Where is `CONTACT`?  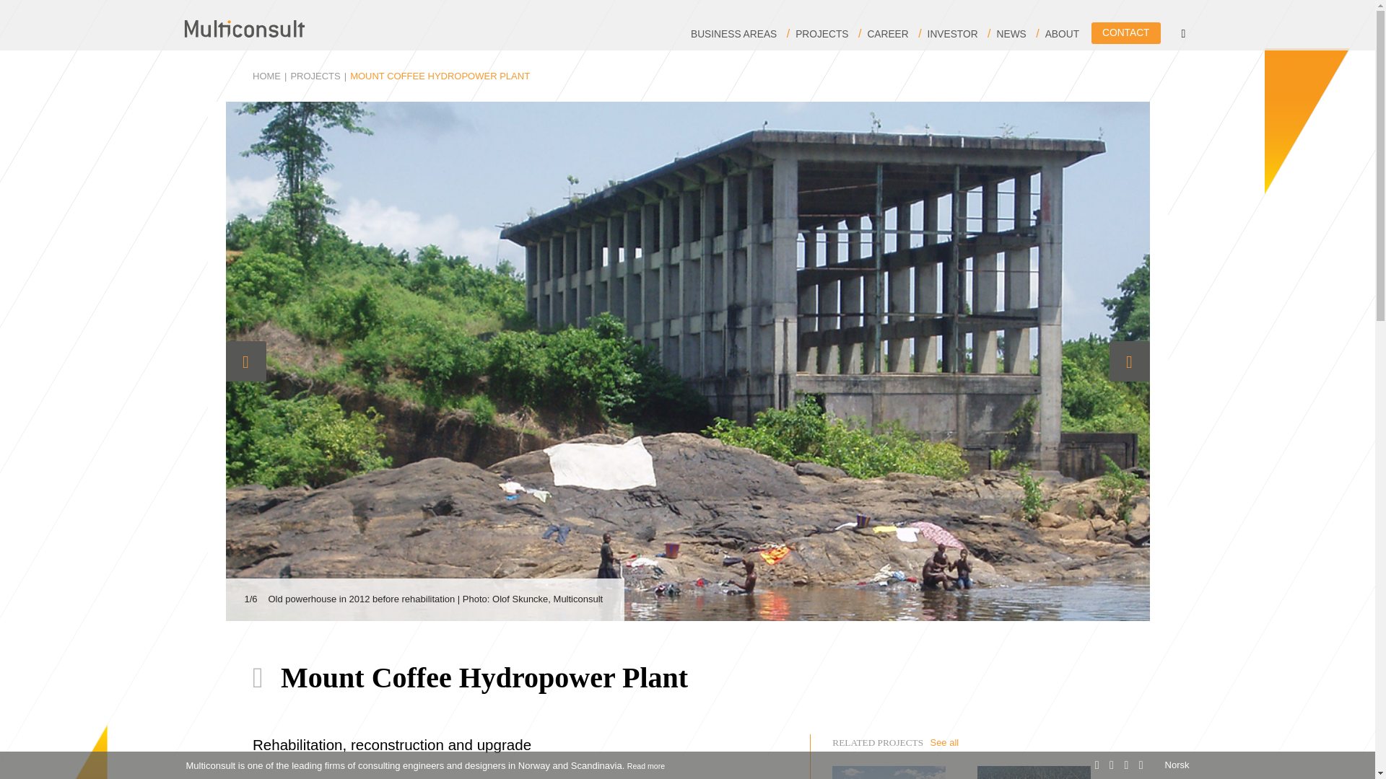 CONTACT is located at coordinates (1126, 33).